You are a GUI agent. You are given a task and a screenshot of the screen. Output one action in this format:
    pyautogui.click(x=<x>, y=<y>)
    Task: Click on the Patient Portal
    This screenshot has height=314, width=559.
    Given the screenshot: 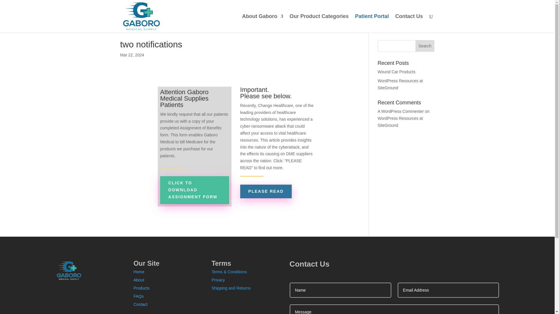 What is the action you would take?
    pyautogui.click(x=372, y=23)
    